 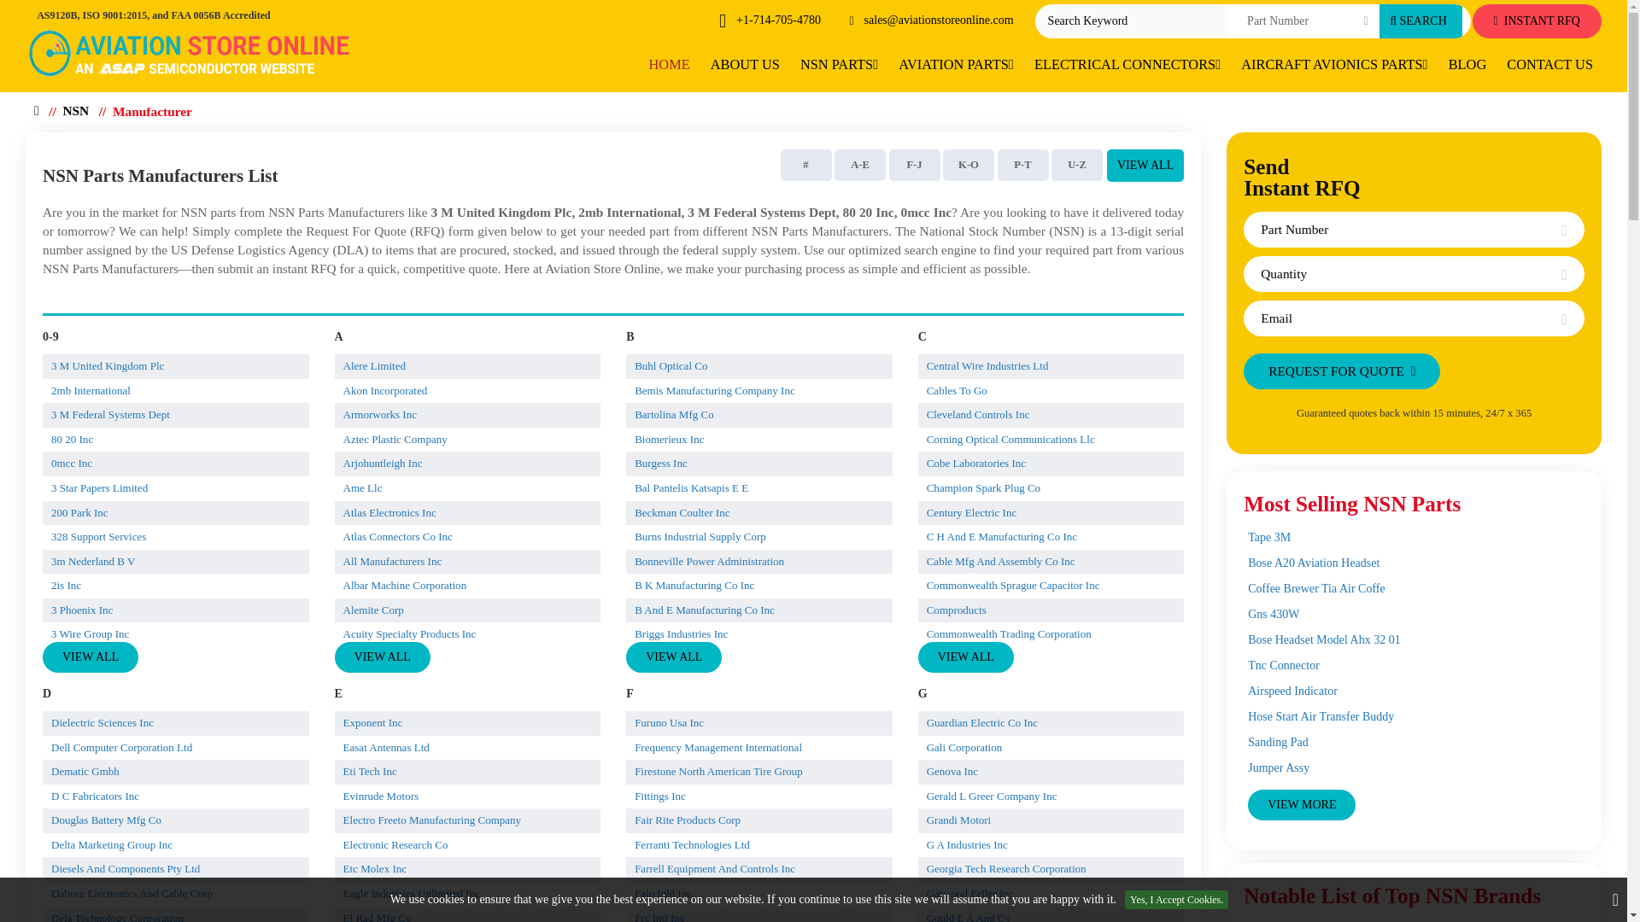 I want to click on AIRCRAFT AVIONICS PARTS, so click(x=1334, y=65).